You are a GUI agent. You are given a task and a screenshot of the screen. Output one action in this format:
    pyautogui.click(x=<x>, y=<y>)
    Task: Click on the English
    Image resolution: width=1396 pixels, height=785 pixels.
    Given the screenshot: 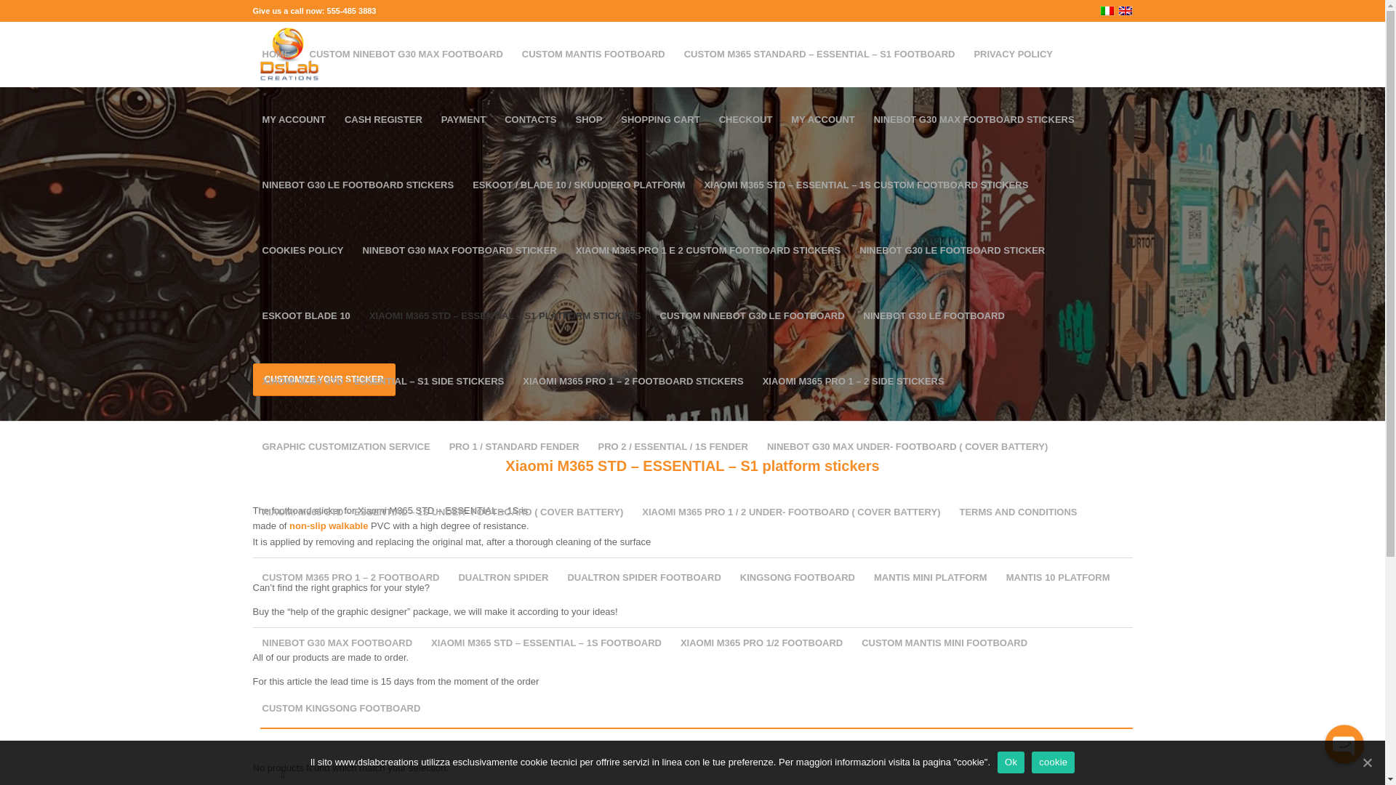 What is the action you would take?
    pyautogui.click(x=1125, y=10)
    